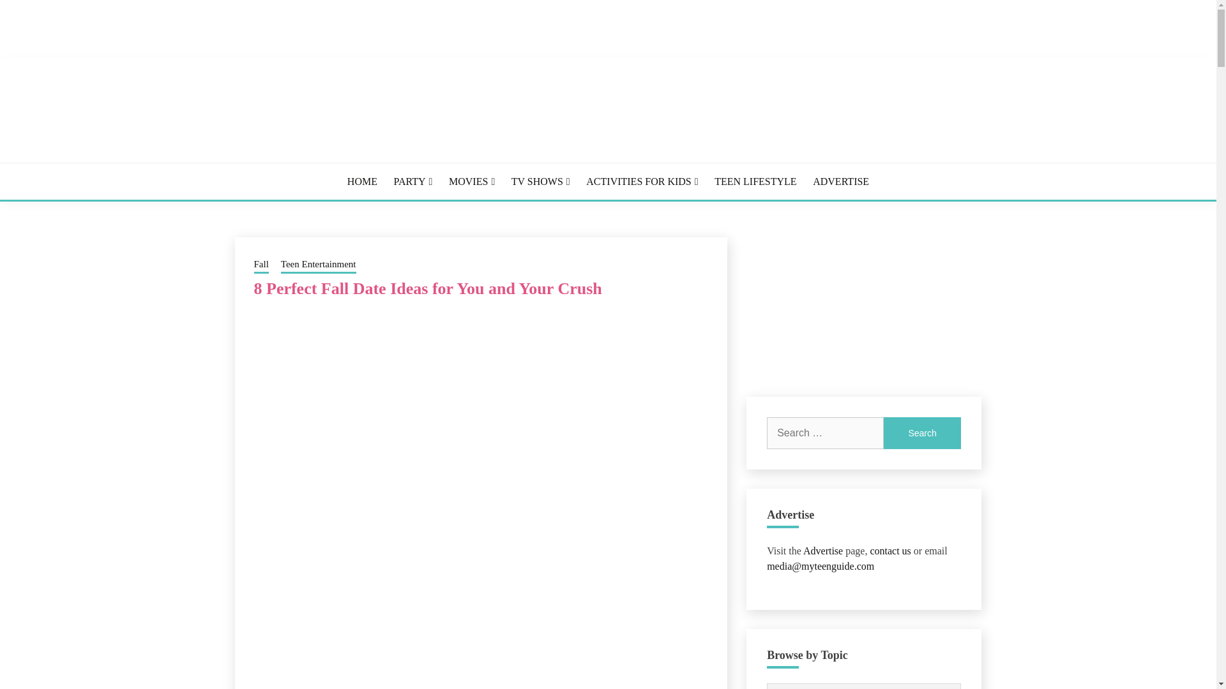  I want to click on MOVIES, so click(471, 181).